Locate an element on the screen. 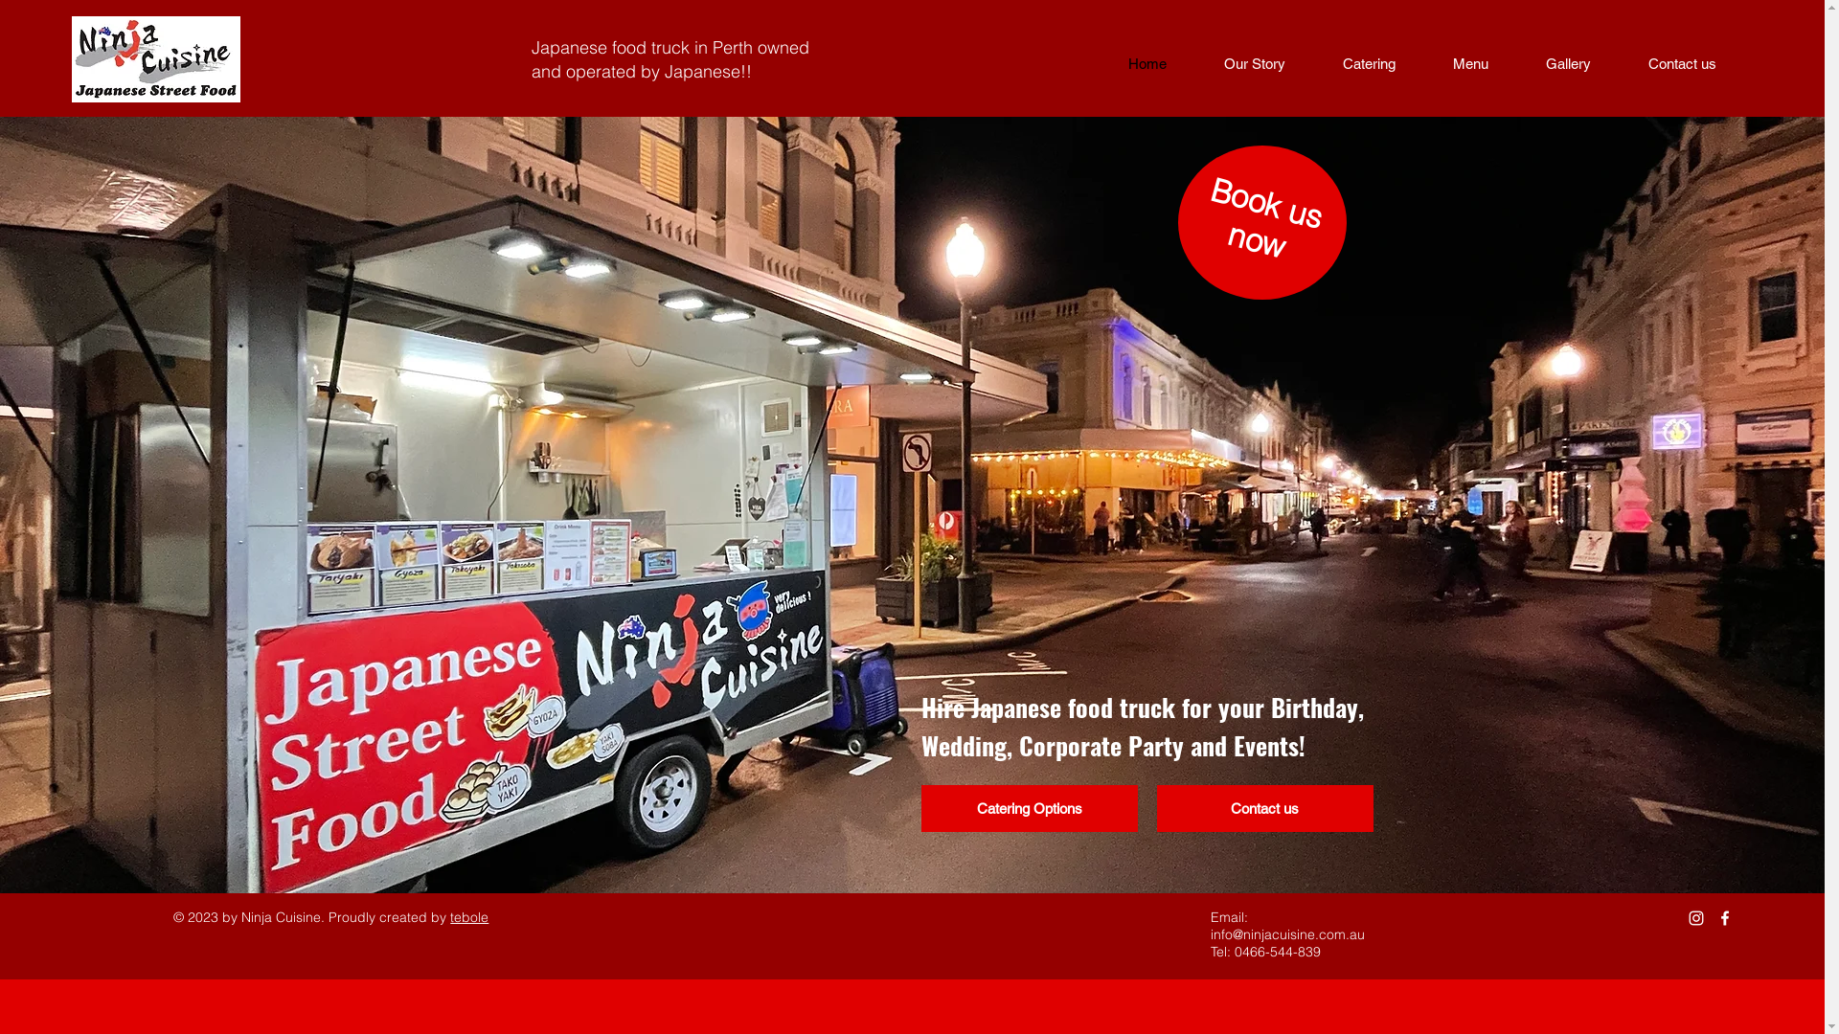 This screenshot has height=1034, width=1839. Home is located at coordinates (1147, 64).